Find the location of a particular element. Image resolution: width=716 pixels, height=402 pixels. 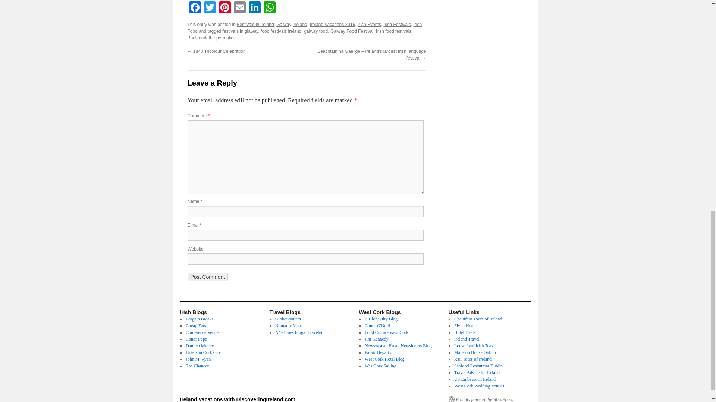

Twitter is located at coordinates (209, 8).